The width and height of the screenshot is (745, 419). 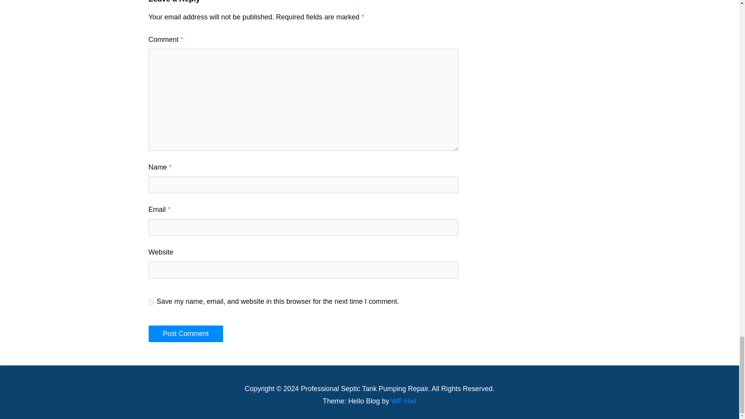 I want to click on Post Comment, so click(x=185, y=334).